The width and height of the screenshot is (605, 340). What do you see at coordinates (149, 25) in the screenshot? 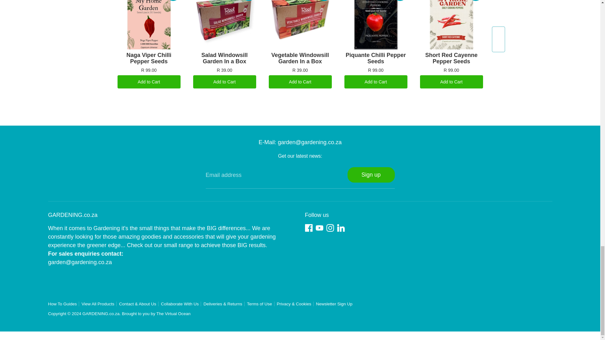
I see `Naga Viper Chilli Pepper Seeds` at bounding box center [149, 25].